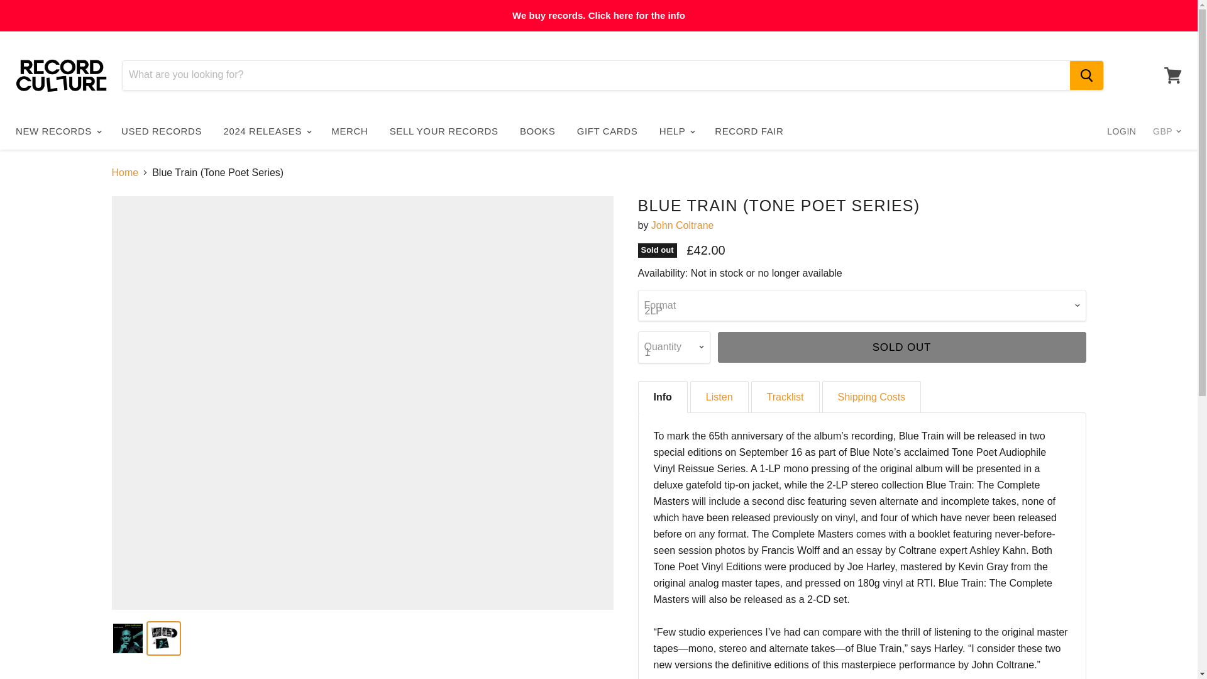 This screenshot has height=679, width=1207. What do you see at coordinates (683, 225) in the screenshot?
I see `John Coltrane` at bounding box center [683, 225].